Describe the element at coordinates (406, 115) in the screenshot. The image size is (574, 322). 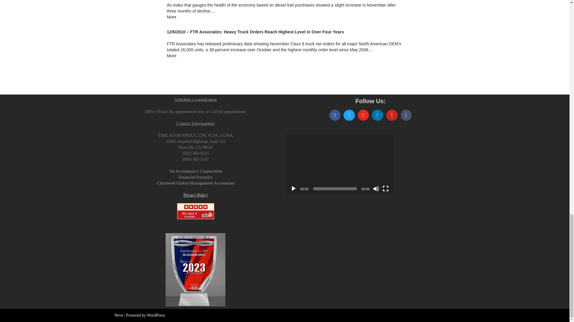
I see `Default Label` at that location.